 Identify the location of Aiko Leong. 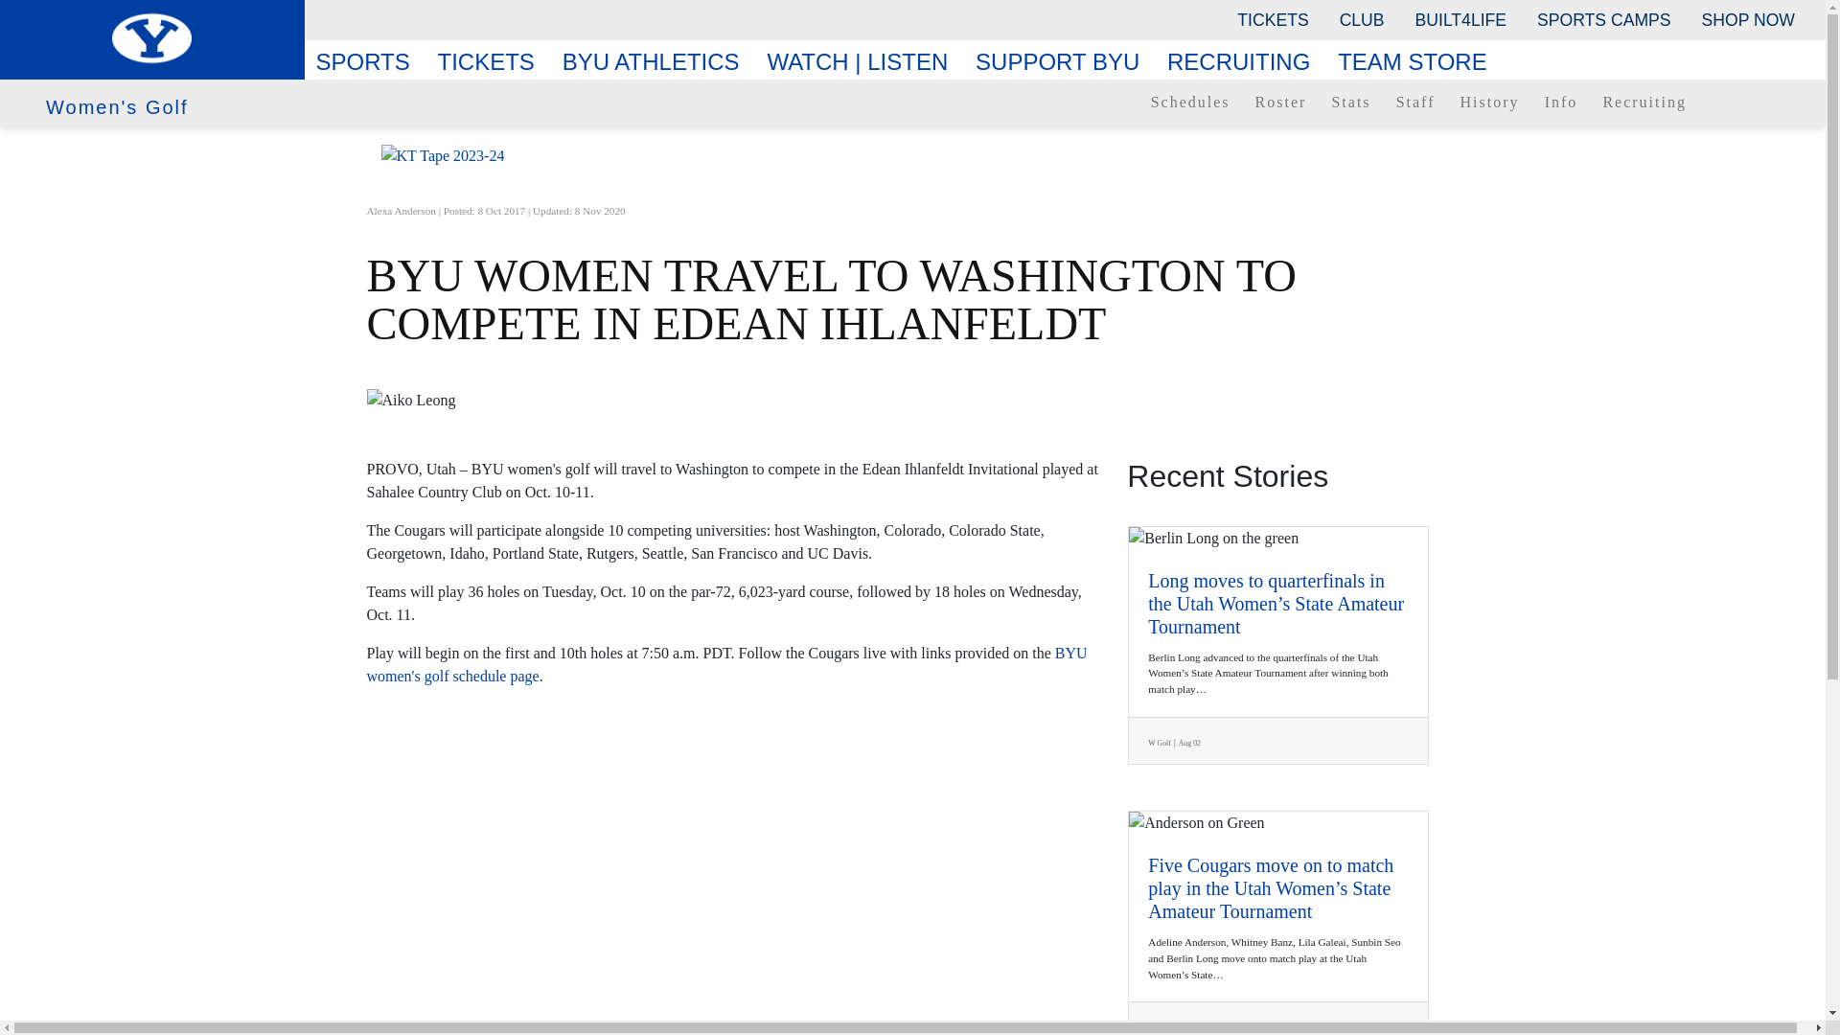
(912, 401).